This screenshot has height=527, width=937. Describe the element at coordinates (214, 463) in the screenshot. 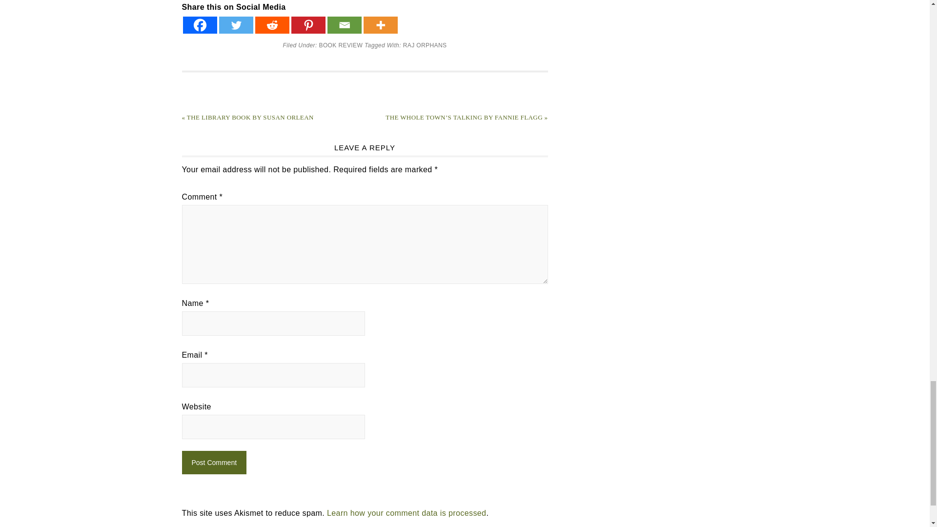

I see `Post Comment` at that location.